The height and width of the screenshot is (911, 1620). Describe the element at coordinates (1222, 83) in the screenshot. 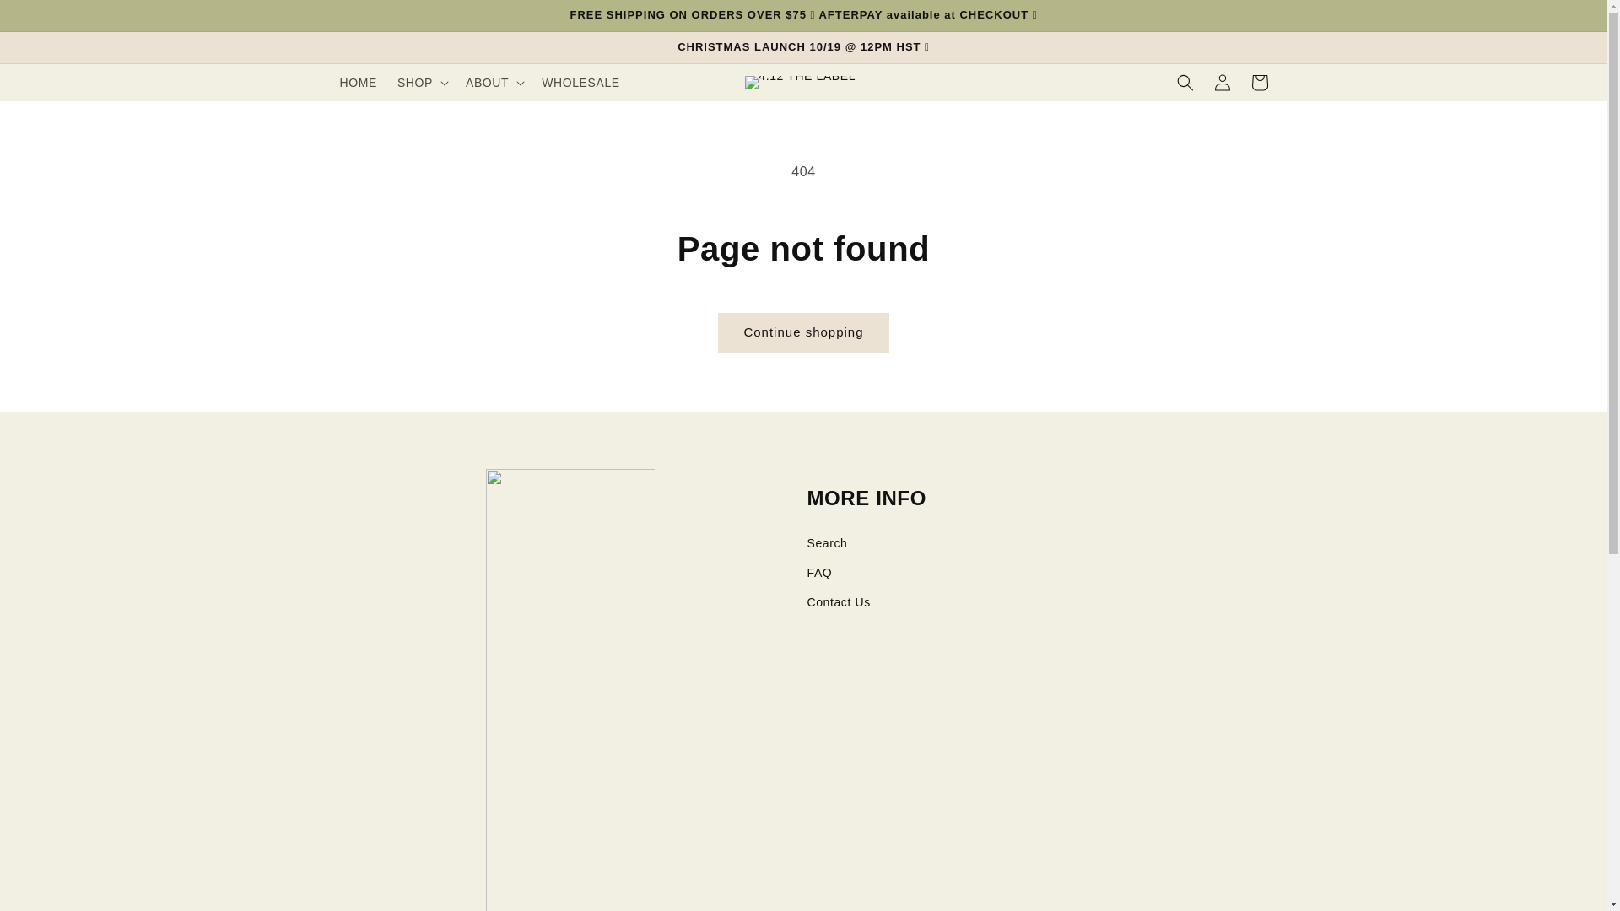

I see `Log in` at that location.